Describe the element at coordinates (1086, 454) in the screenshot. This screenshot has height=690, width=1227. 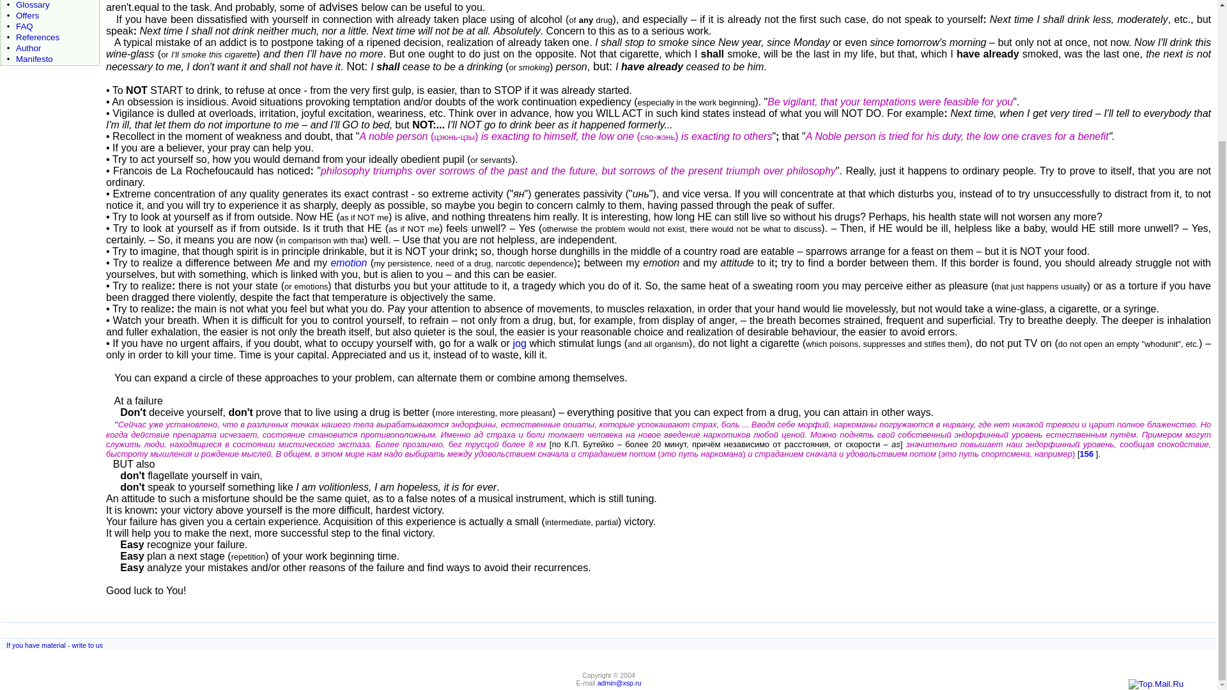
I see `156` at that location.